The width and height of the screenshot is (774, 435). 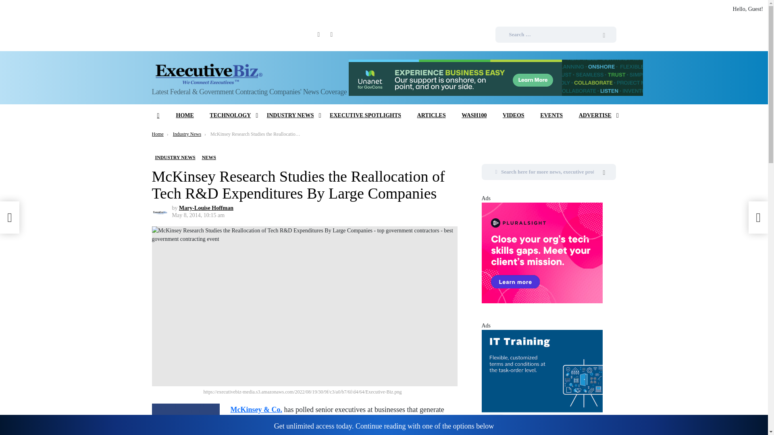 I want to click on EVENTS, so click(x=551, y=116).